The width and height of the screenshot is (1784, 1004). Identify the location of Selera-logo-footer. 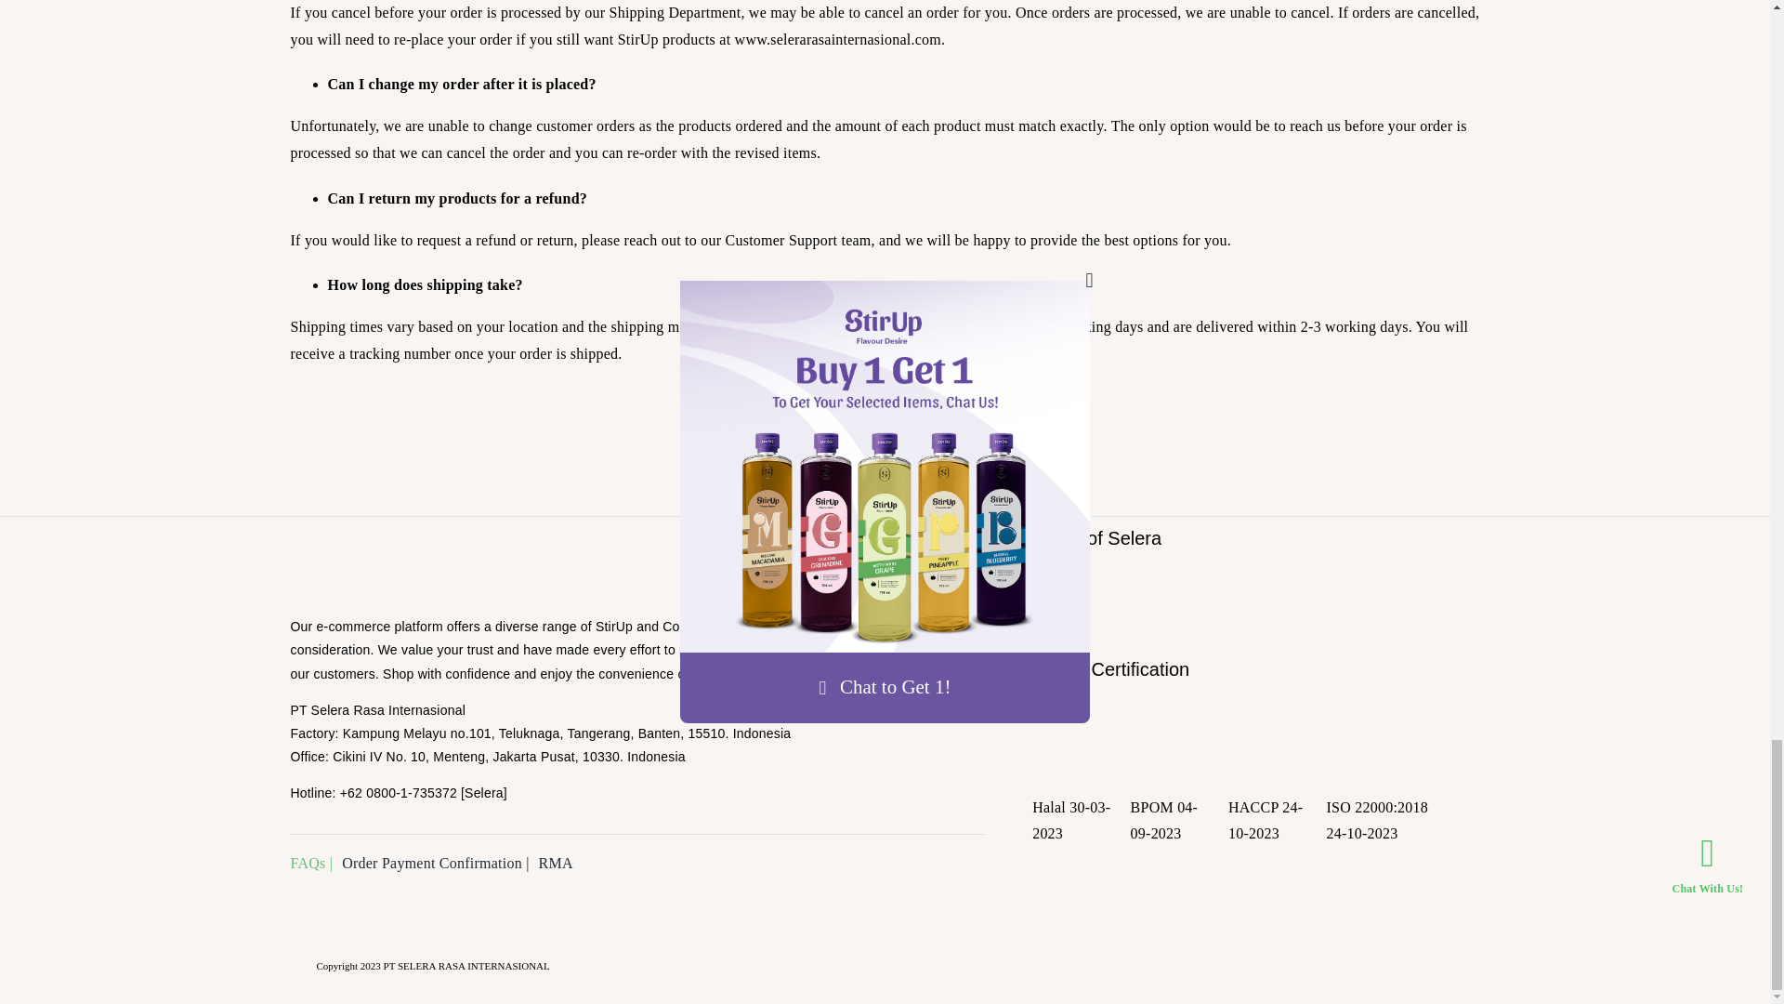
(383, 557).